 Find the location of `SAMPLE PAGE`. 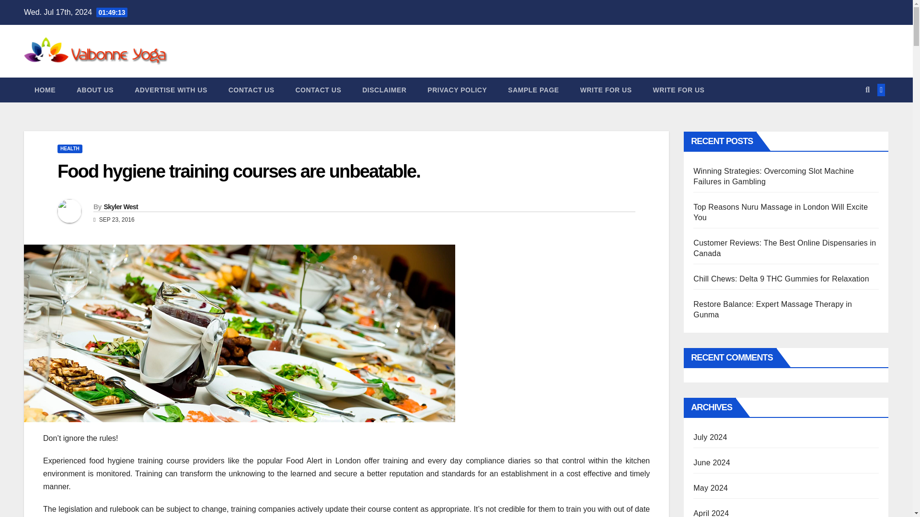

SAMPLE PAGE is located at coordinates (533, 90).